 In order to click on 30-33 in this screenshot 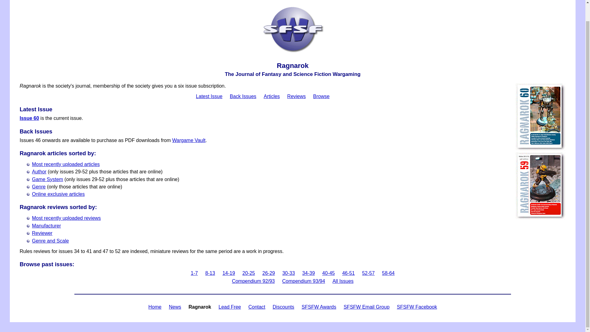, I will do `click(289, 273)`.